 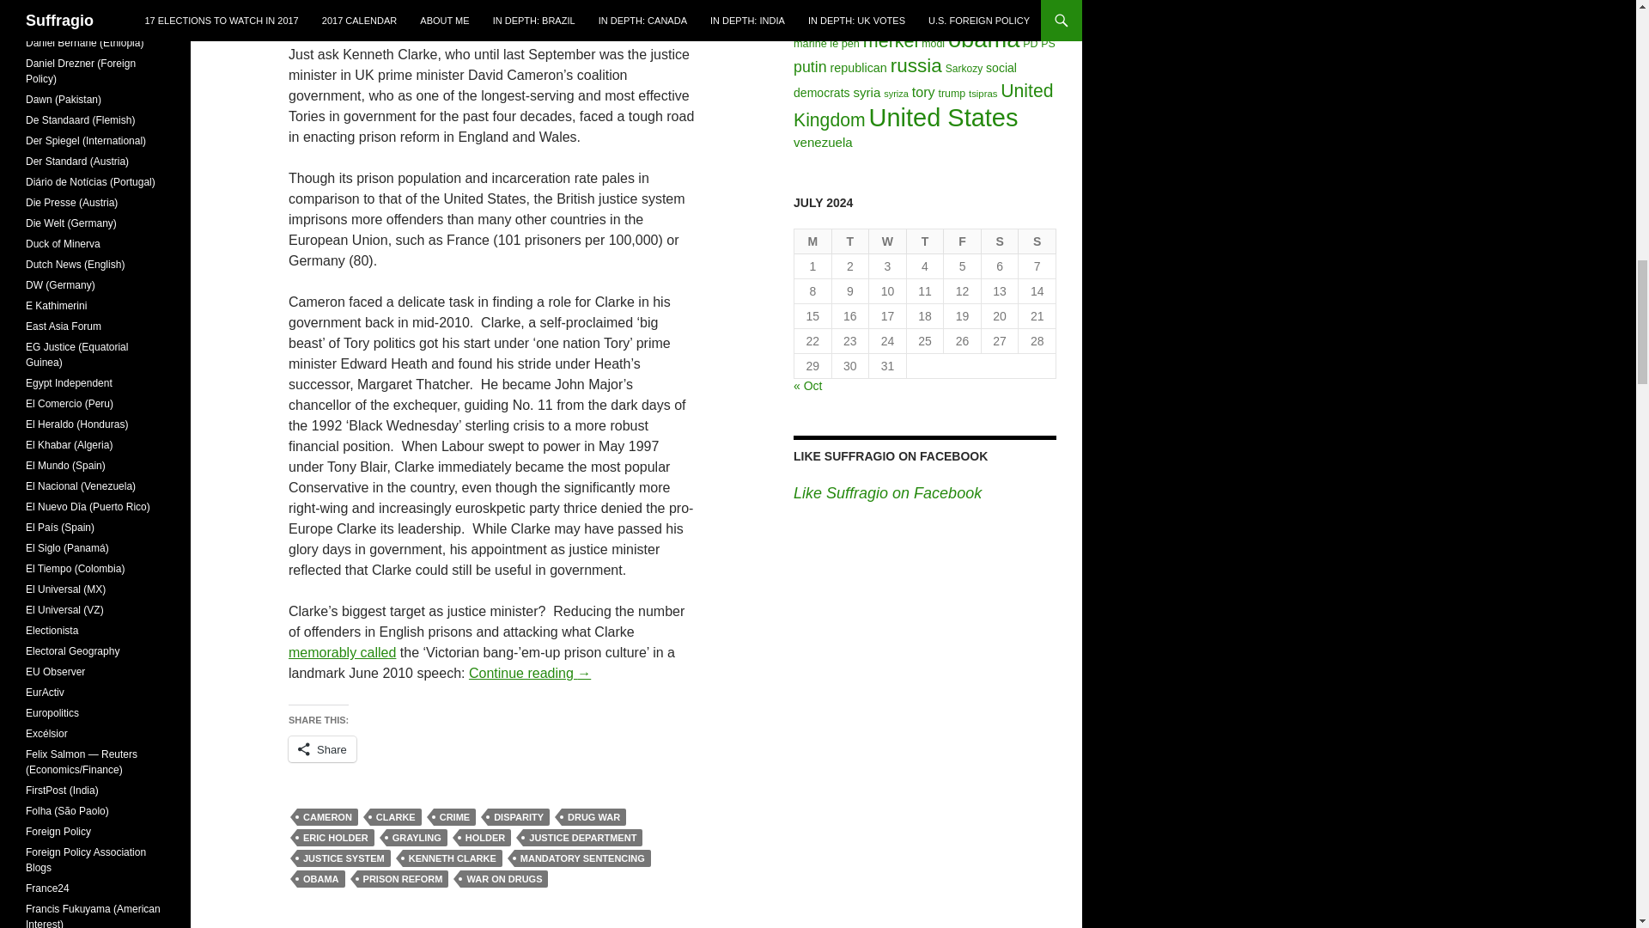 What do you see at coordinates (342, 651) in the screenshot?
I see `memorably called` at bounding box center [342, 651].